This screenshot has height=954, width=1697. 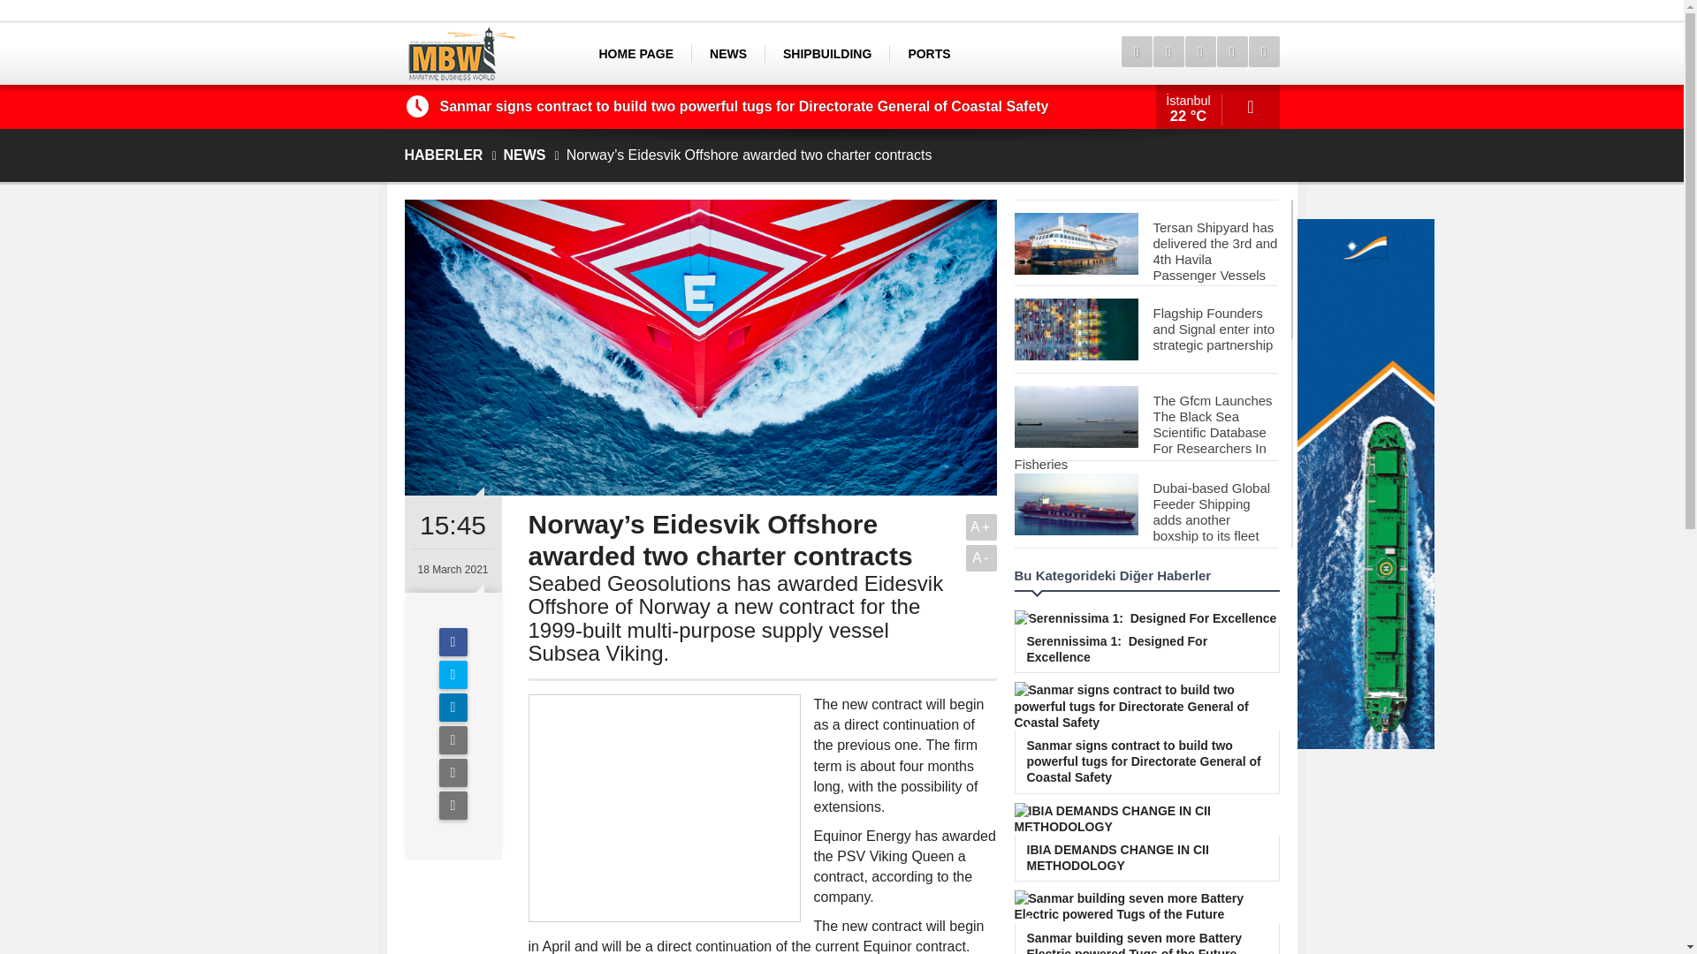 What do you see at coordinates (453, 641) in the screenshot?
I see `Facebook` at bounding box center [453, 641].